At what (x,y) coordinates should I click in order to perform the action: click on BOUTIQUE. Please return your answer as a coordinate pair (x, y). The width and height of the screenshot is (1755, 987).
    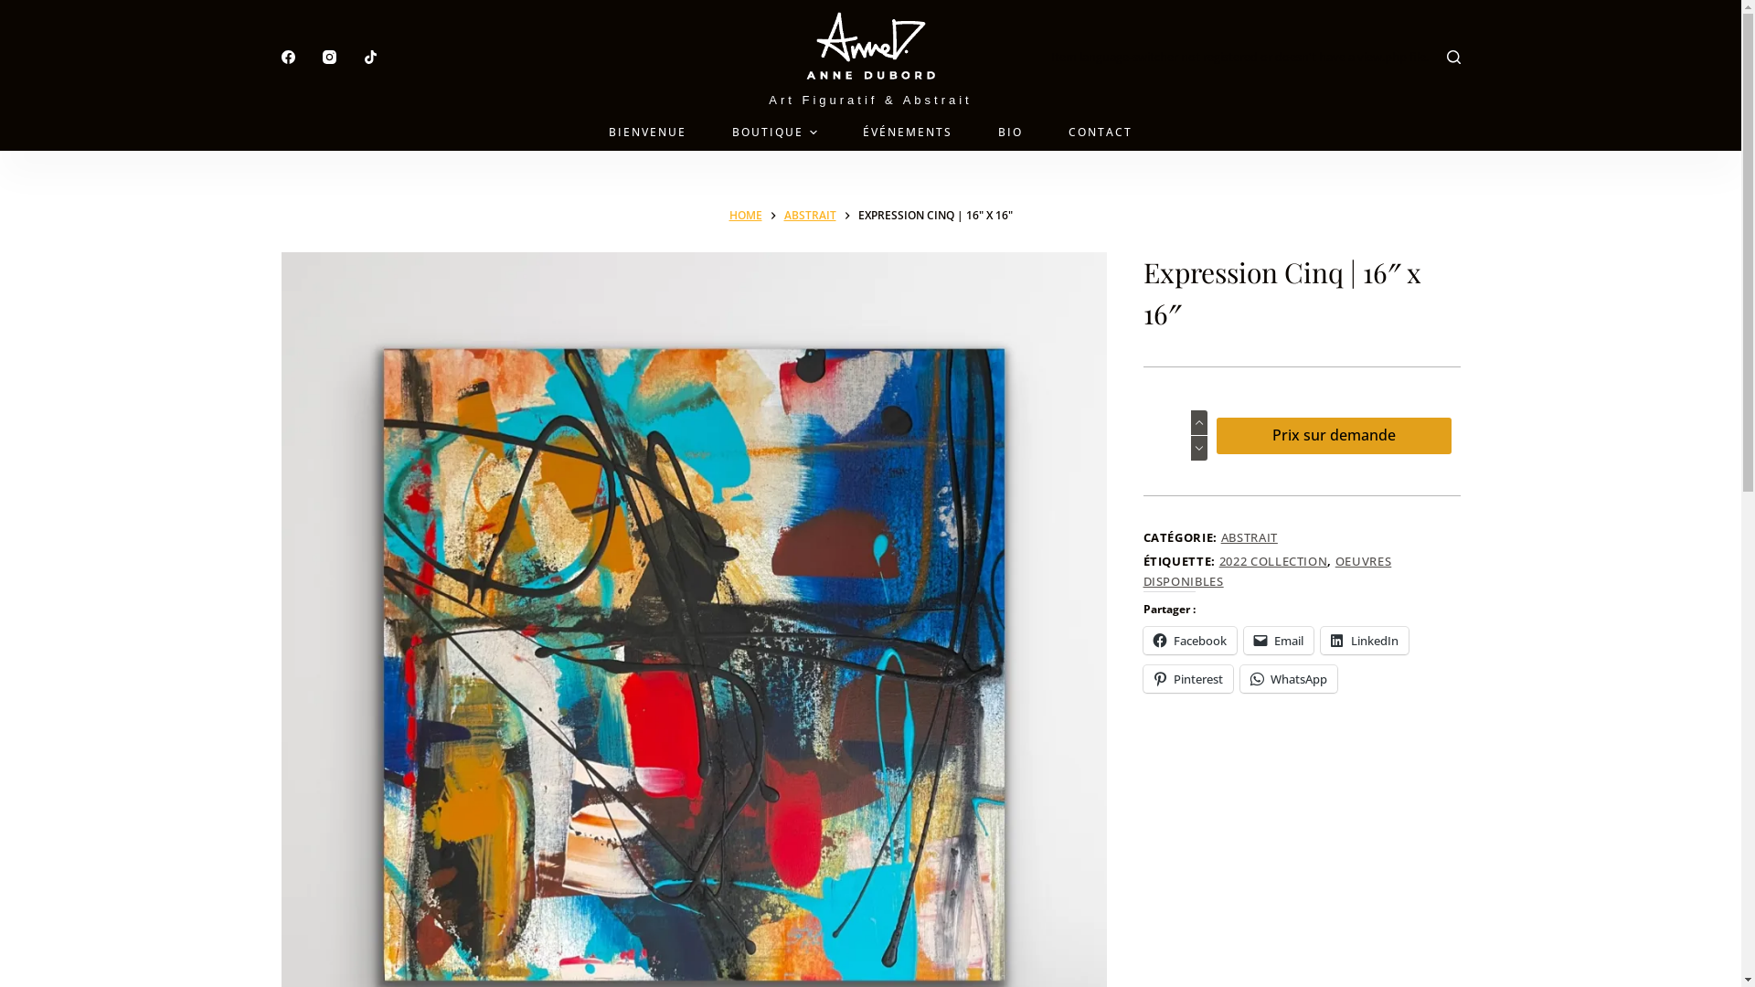
    Looking at the image, I should click on (775, 133).